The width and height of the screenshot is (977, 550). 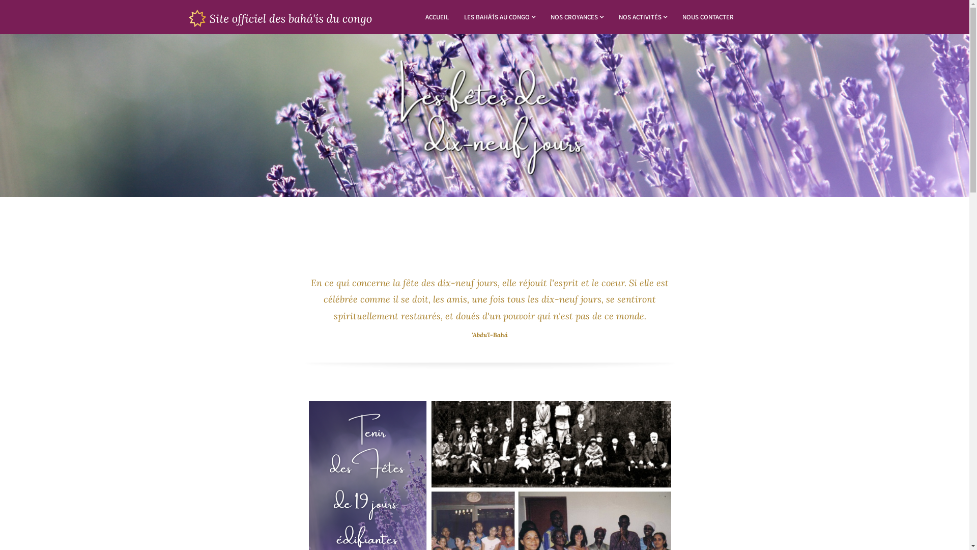 What do you see at coordinates (577, 17) in the screenshot?
I see `NOS CROYANCES` at bounding box center [577, 17].